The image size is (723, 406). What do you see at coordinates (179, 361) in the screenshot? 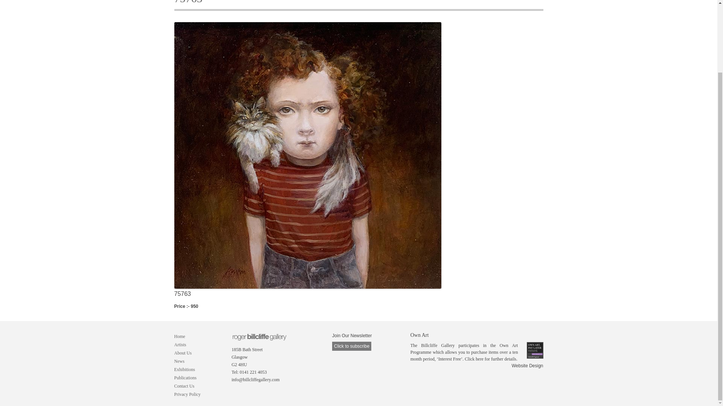
I see `News` at bounding box center [179, 361].